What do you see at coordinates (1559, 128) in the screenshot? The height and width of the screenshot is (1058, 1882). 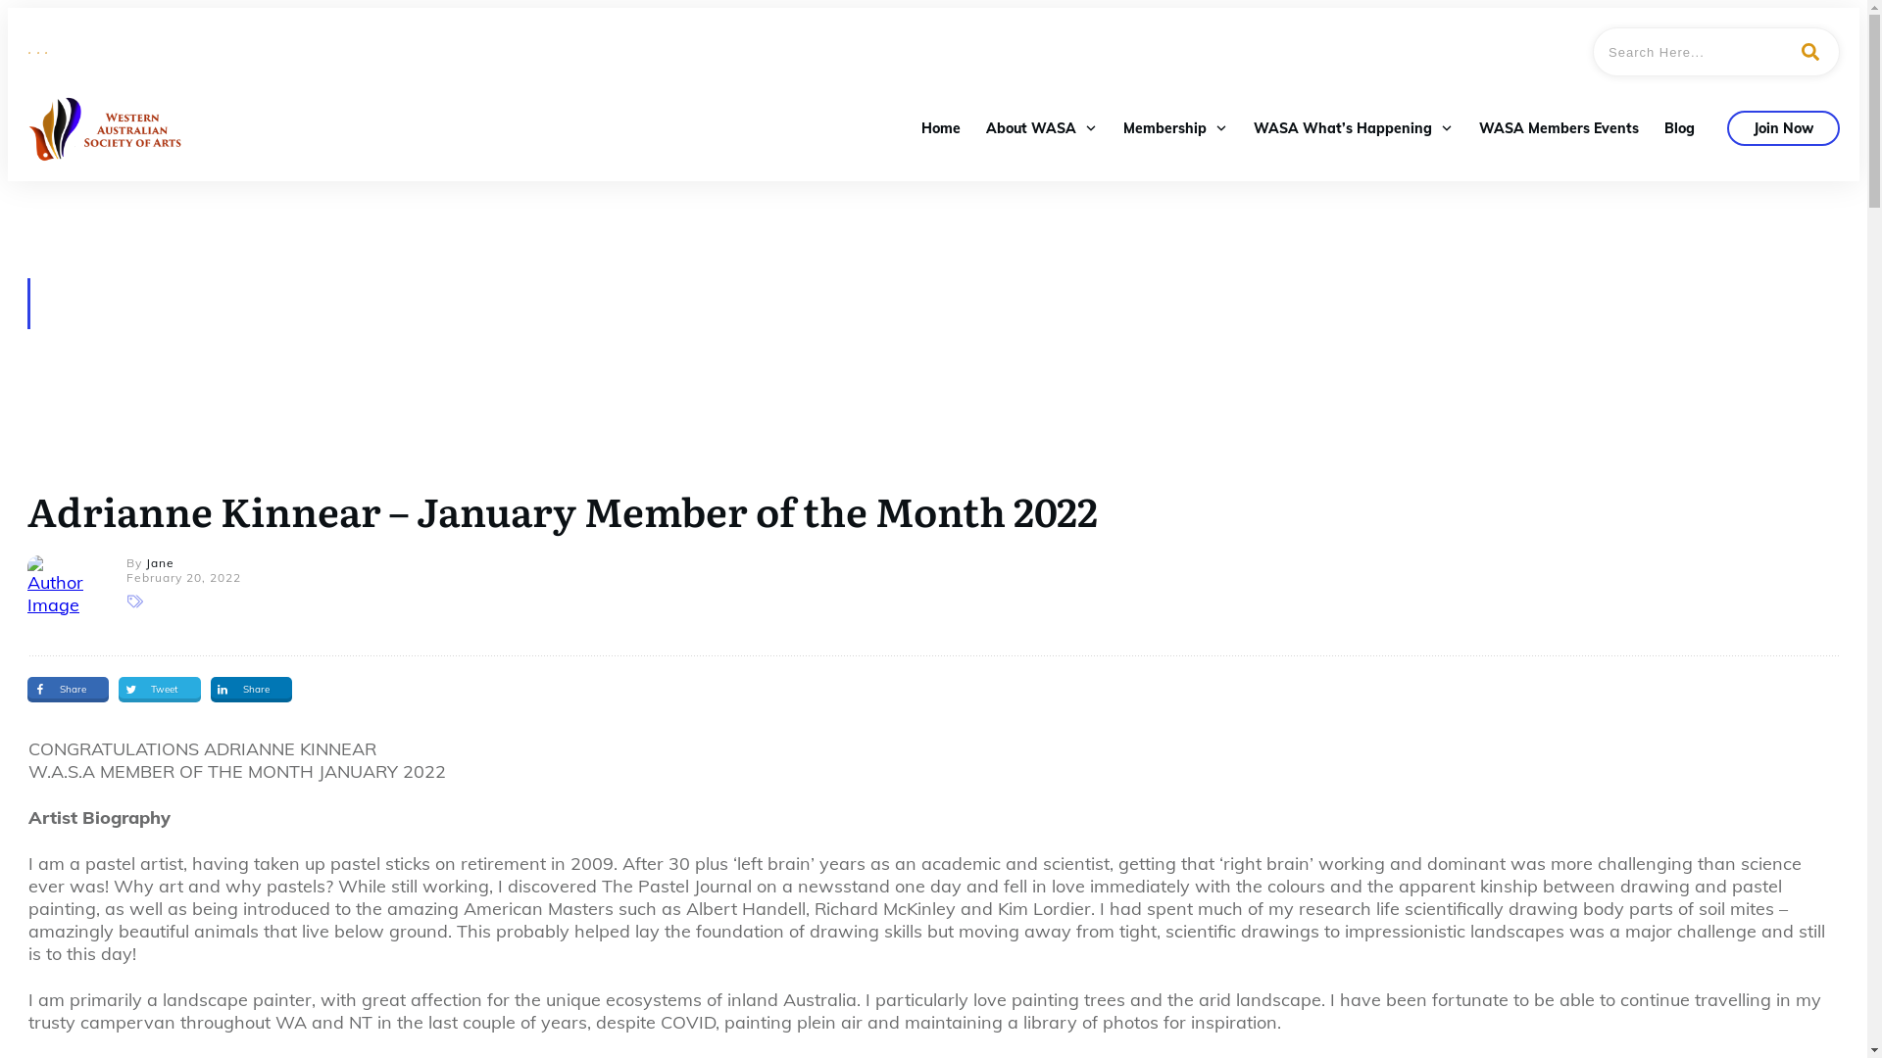 I see `WASA Members Events` at bounding box center [1559, 128].